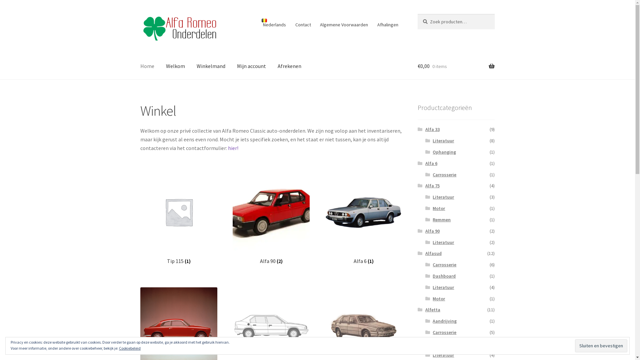  What do you see at coordinates (439, 208) in the screenshot?
I see `Motor` at bounding box center [439, 208].